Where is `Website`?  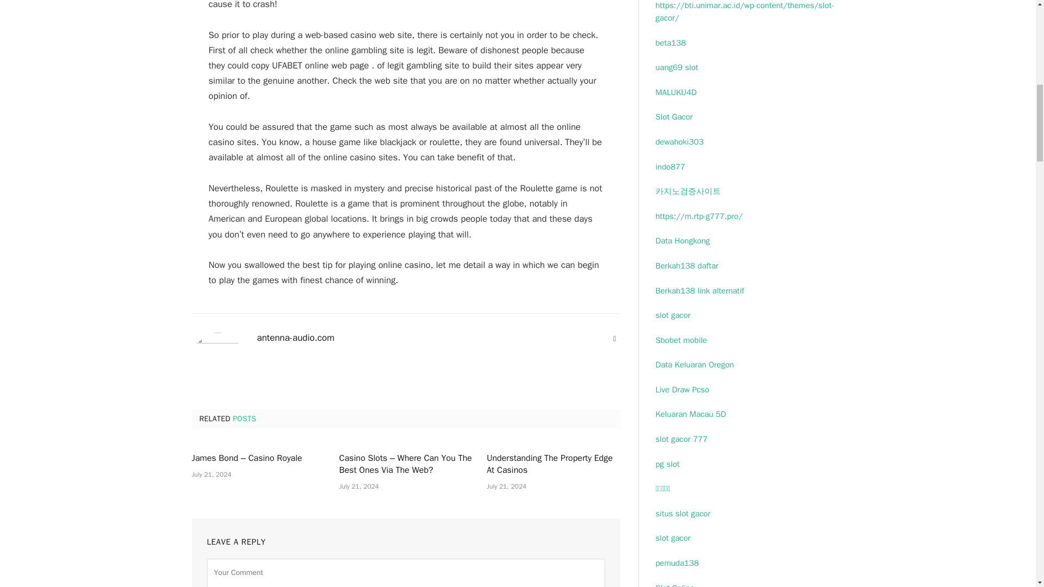
Website is located at coordinates (614, 339).